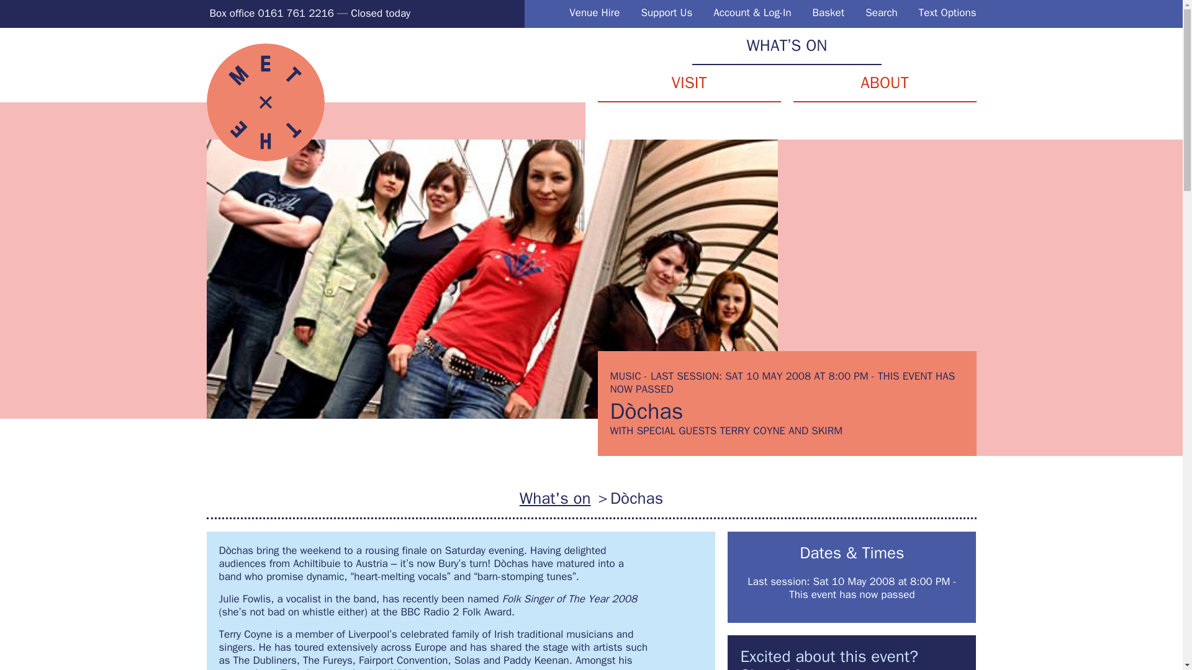 This screenshot has height=670, width=1192. What do you see at coordinates (555, 498) in the screenshot?
I see `What's on` at bounding box center [555, 498].